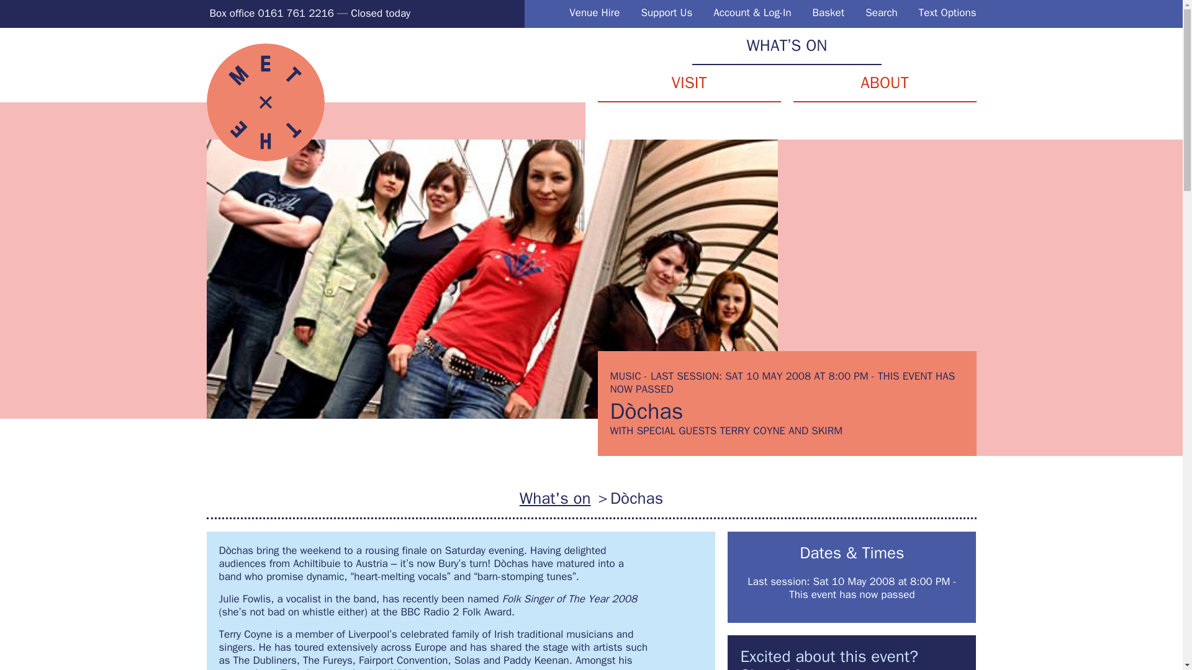 This screenshot has height=670, width=1192. What do you see at coordinates (555, 498) in the screenshot?
I see `What's on` at bounding box center [555, 498].